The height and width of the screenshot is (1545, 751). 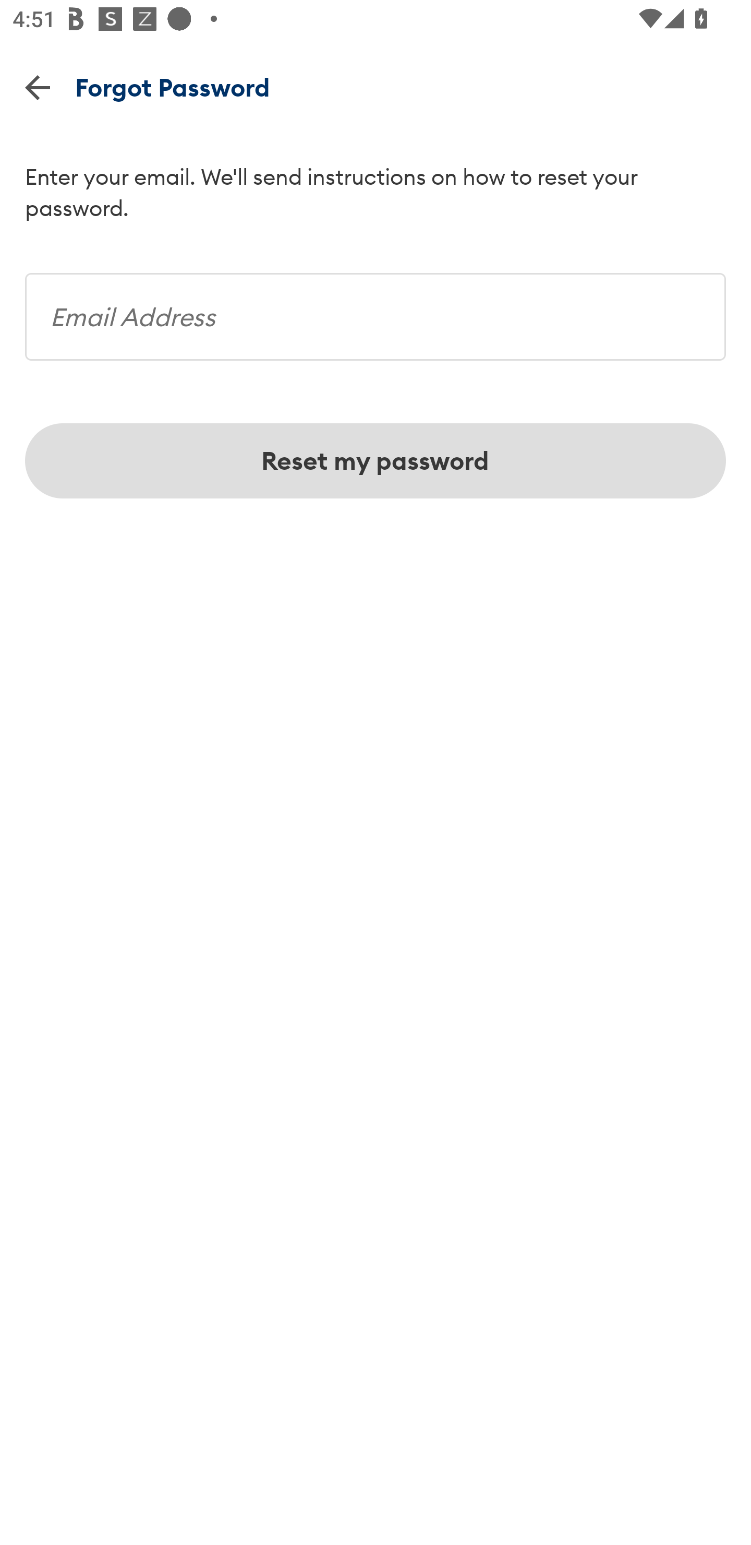 What do you see at coordinates (38, 87) in the screenshot?
I see `Back` at bounding box center [38, 87].